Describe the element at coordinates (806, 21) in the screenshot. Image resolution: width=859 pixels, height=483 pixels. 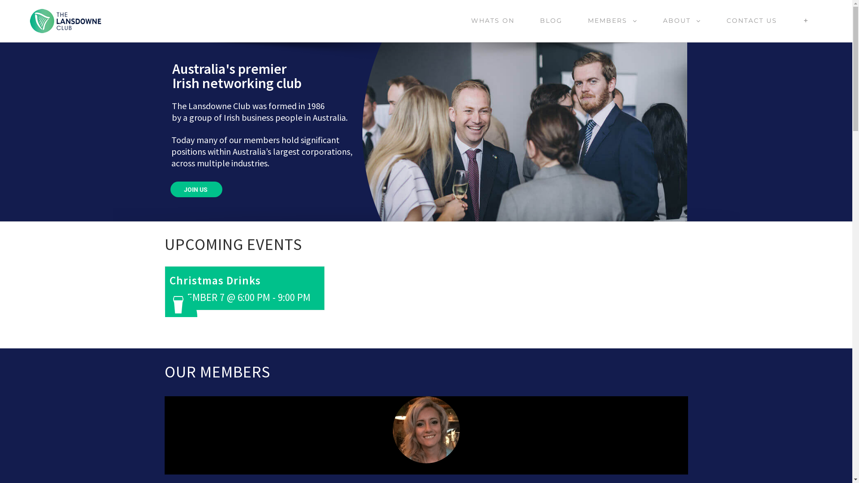
I see `Toggle Sliding Bar` at that location.